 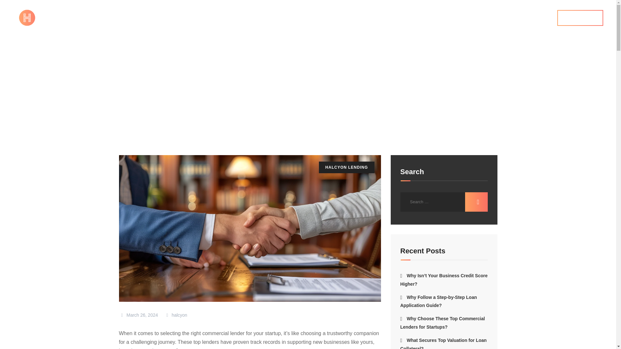 I want to click on FINANCING PRODUCTS, so click(x=293, y=18).